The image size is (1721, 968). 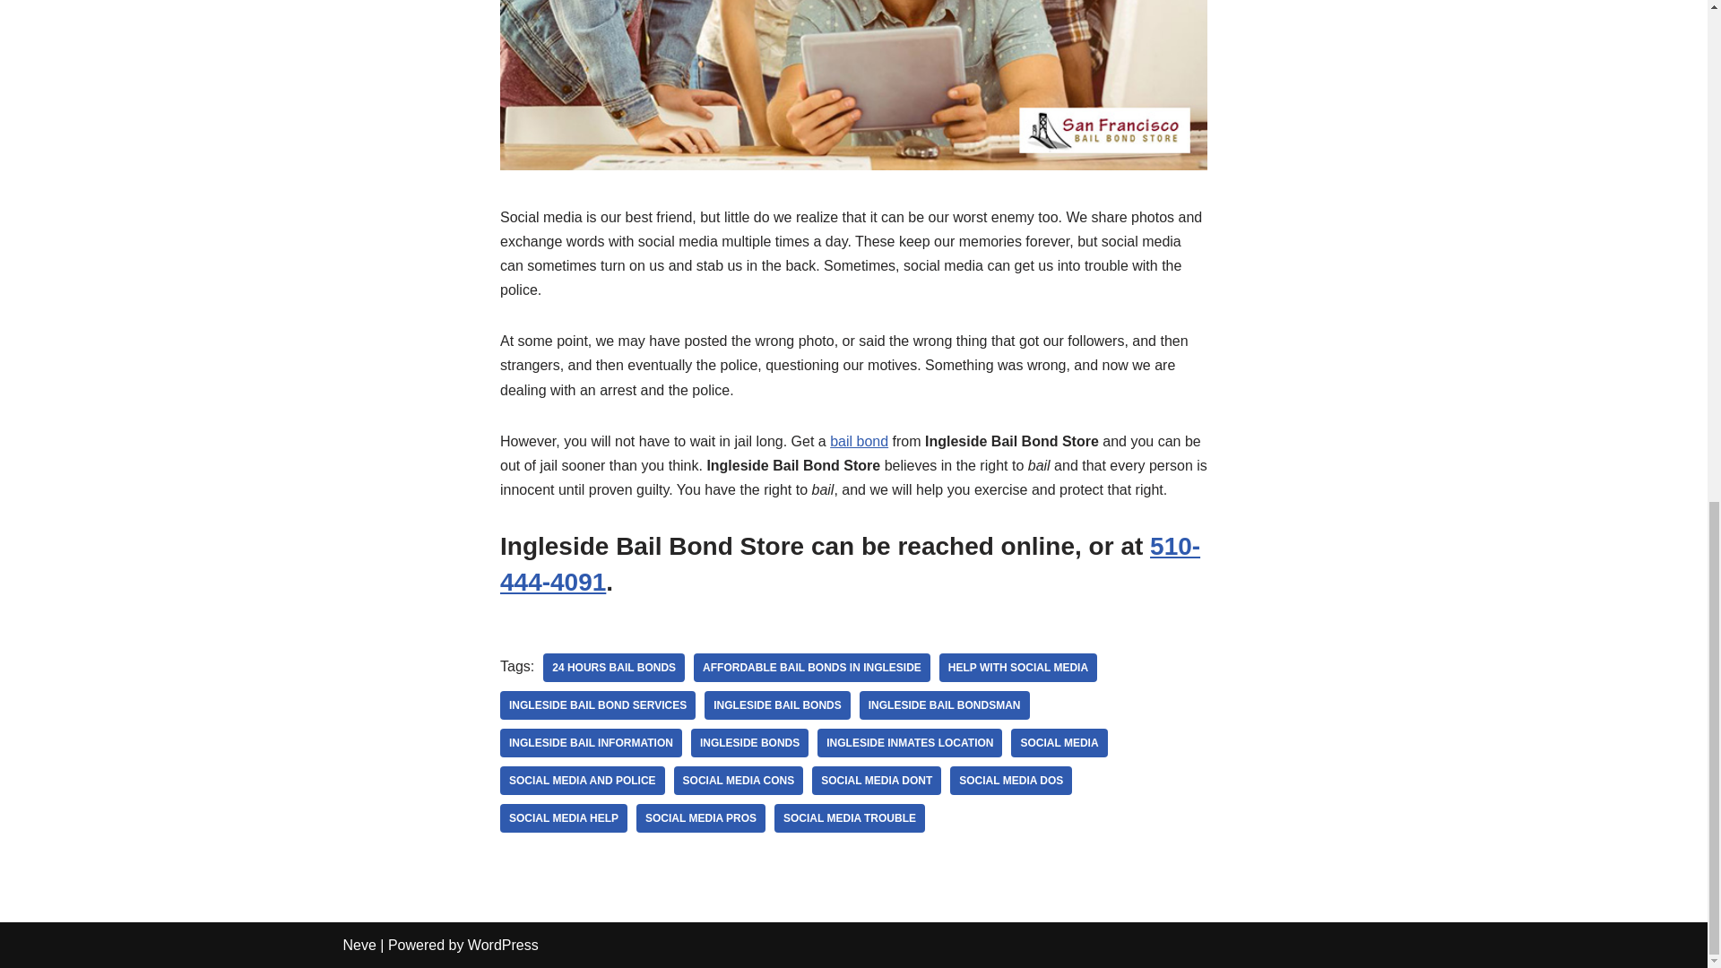 What do you see at coordinates (591, 742) in the screenshot?
I see `ingleside bail information` at bounding box center [591, 742].